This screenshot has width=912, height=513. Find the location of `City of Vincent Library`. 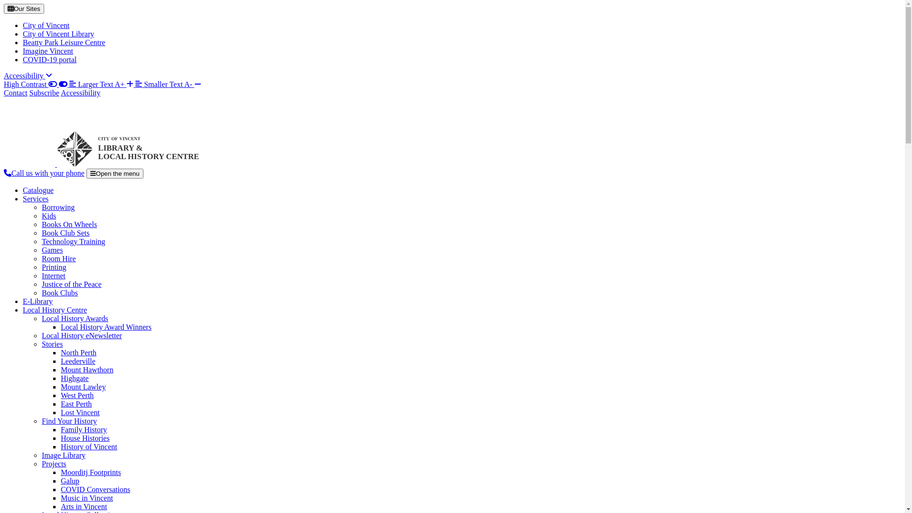

City of Vincent Library is located at coordinates (58, 34).